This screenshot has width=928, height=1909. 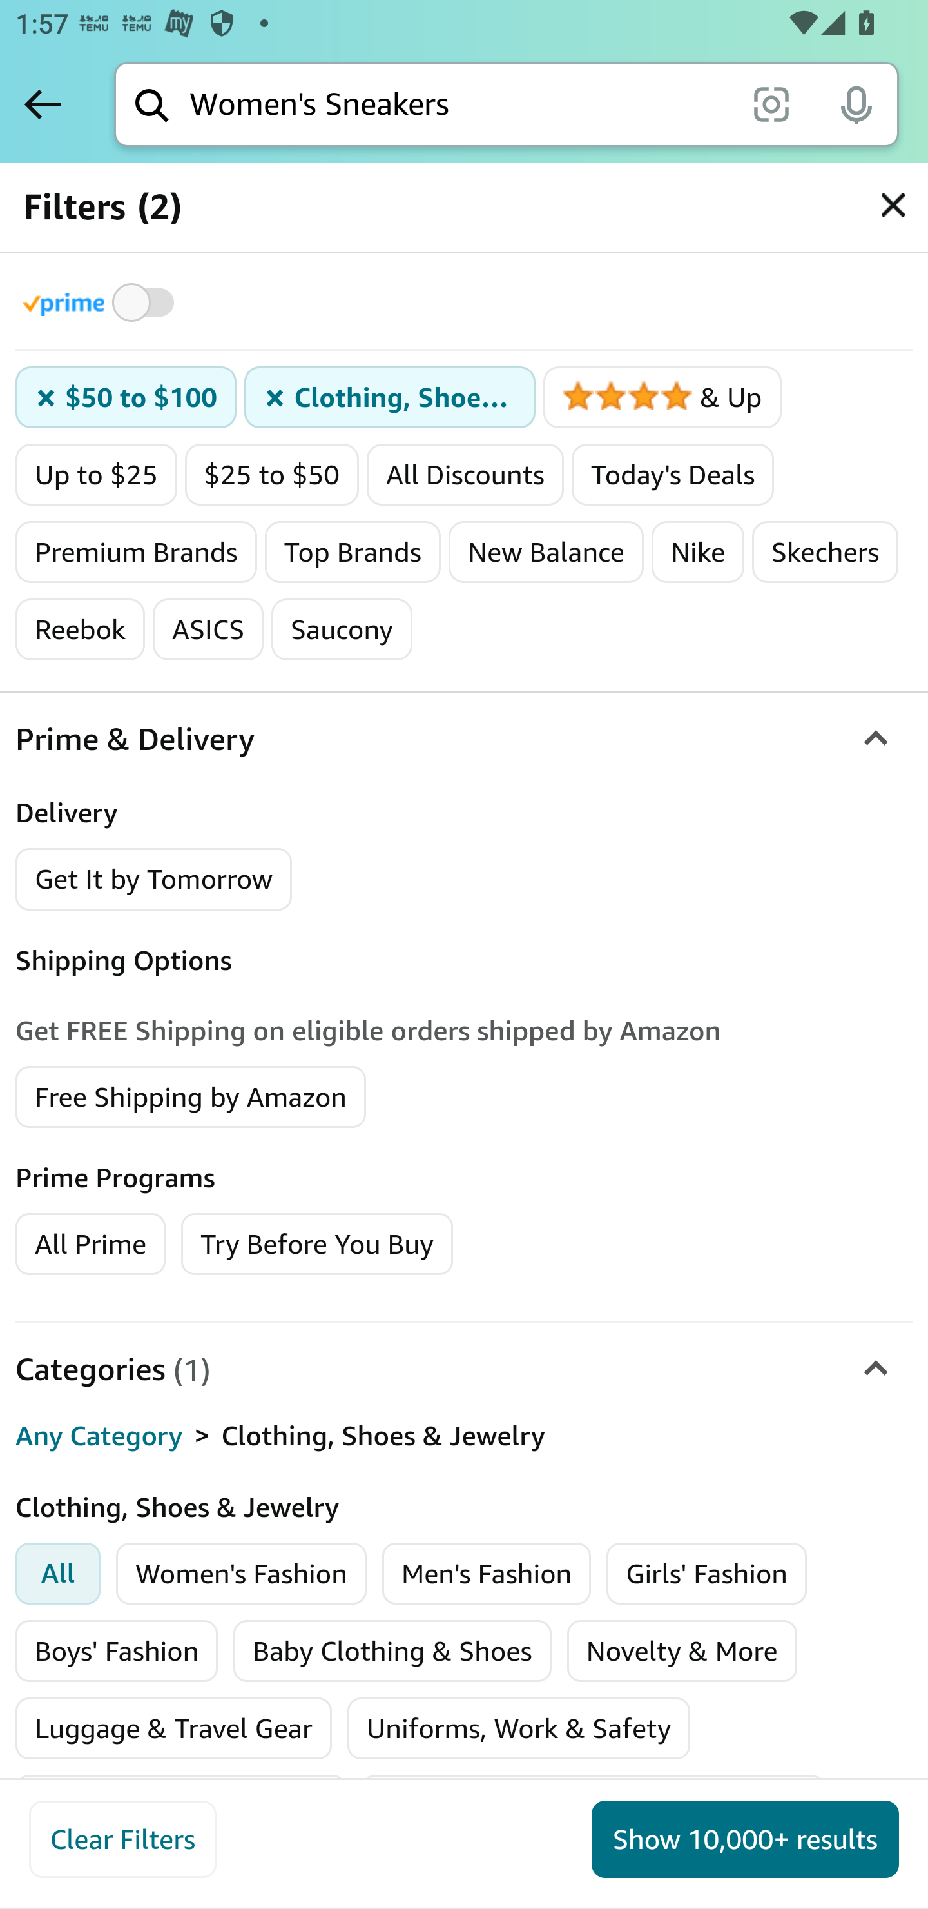 I want to click on Back, so click(x=43, y=104).